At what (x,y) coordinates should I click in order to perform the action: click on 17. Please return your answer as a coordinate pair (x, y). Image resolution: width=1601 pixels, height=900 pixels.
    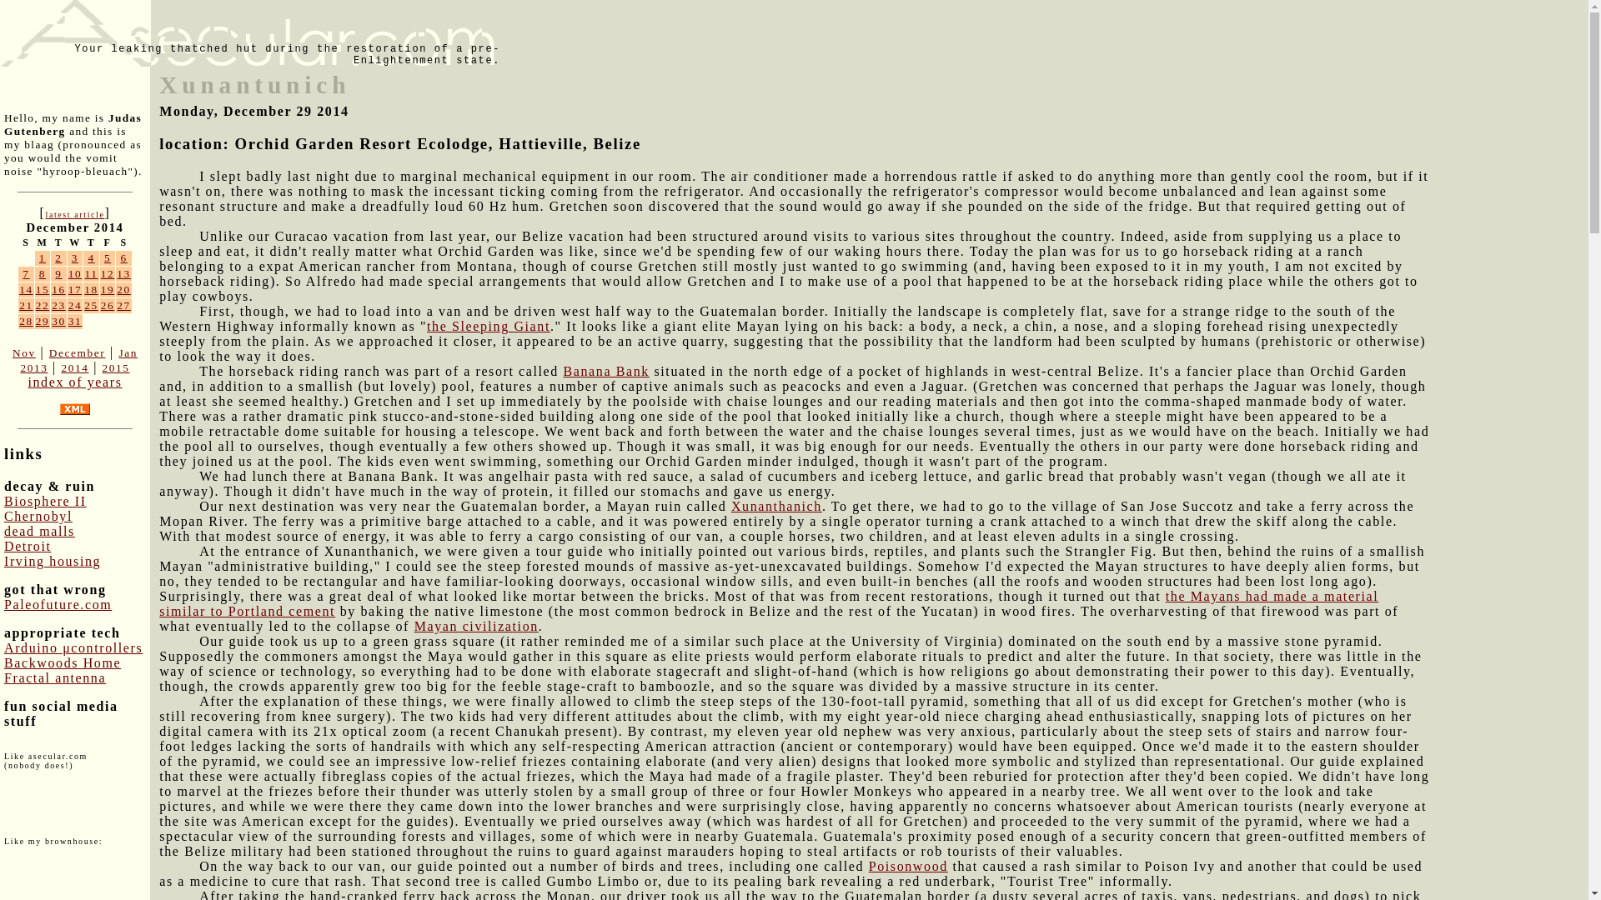
    Looking at the image, I should click on (75, 290).